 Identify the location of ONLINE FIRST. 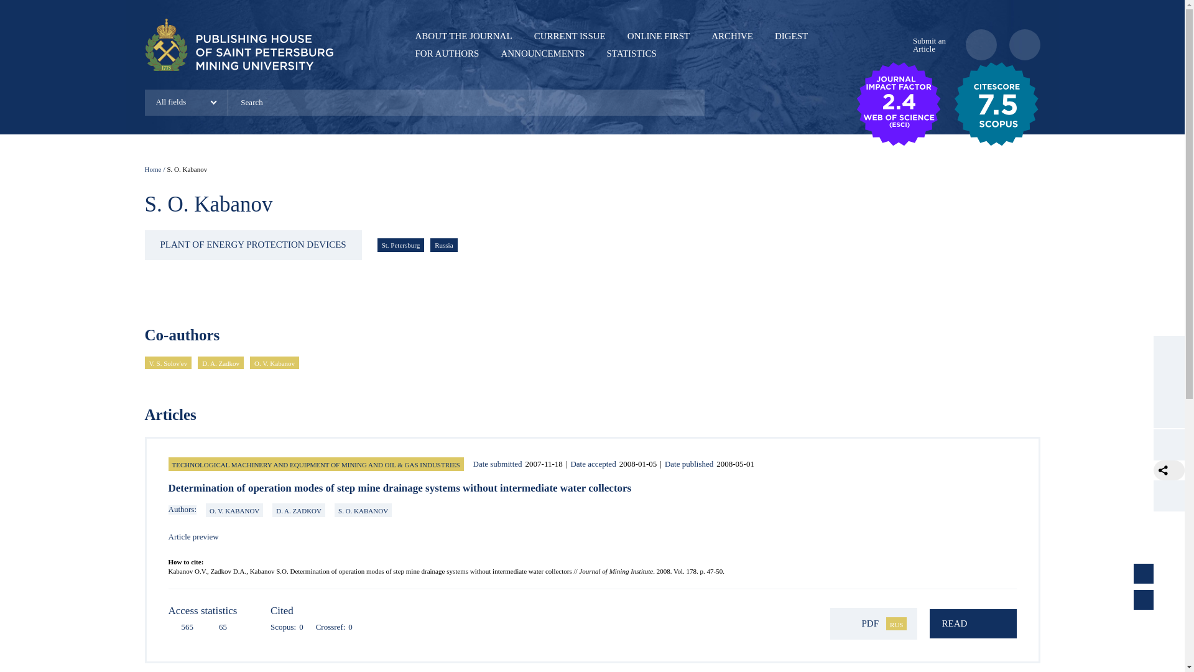
(659, 35).